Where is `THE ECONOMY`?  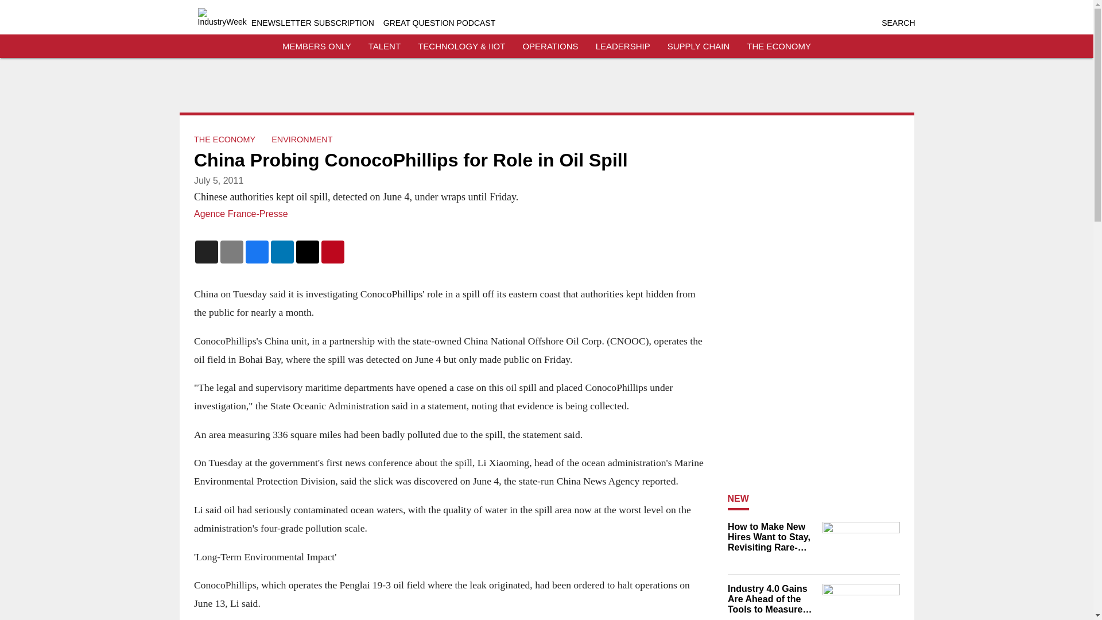 THE ECONOMY is located at coordinates (779, 46).